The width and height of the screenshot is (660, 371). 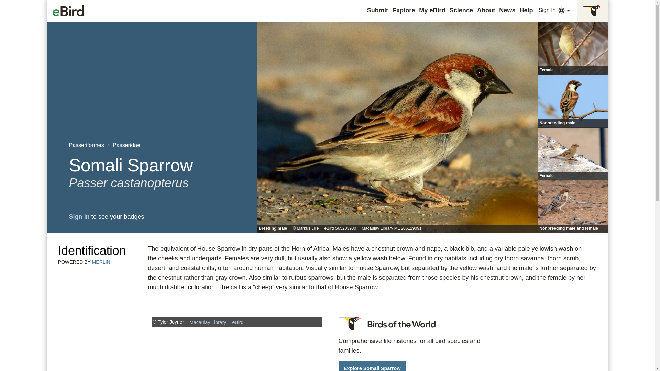 I want to click on Explore, so click(x=404, y=10).